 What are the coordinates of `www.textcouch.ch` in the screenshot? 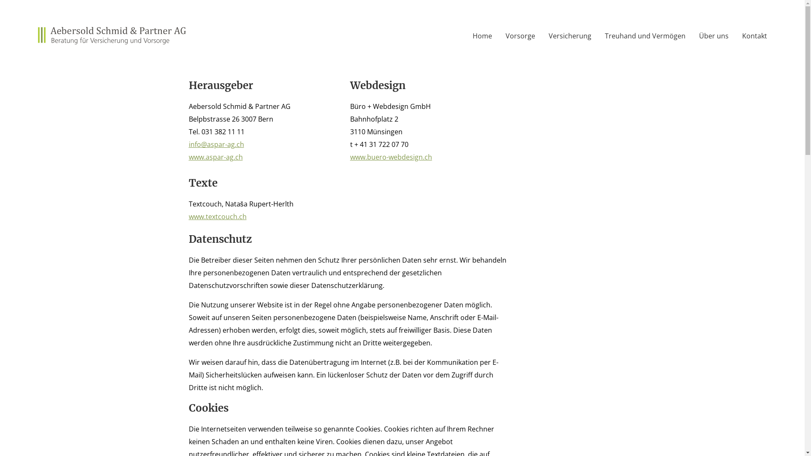 It's located at (217, 217).